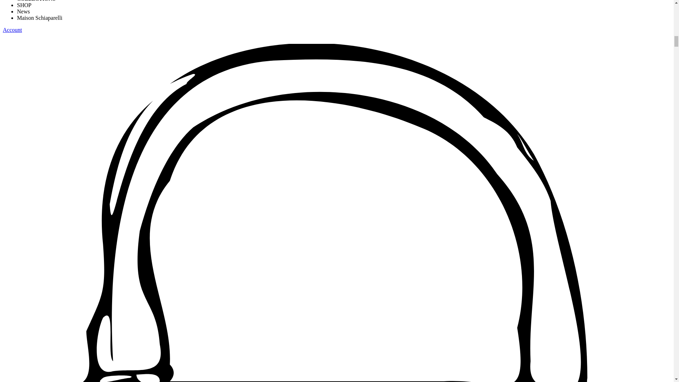 The height and width of the screenshot is (382, 679). What do you see at coordinates (24, 5) in the screenshot?
I see `SHOP` at bounding box center [24, 5].